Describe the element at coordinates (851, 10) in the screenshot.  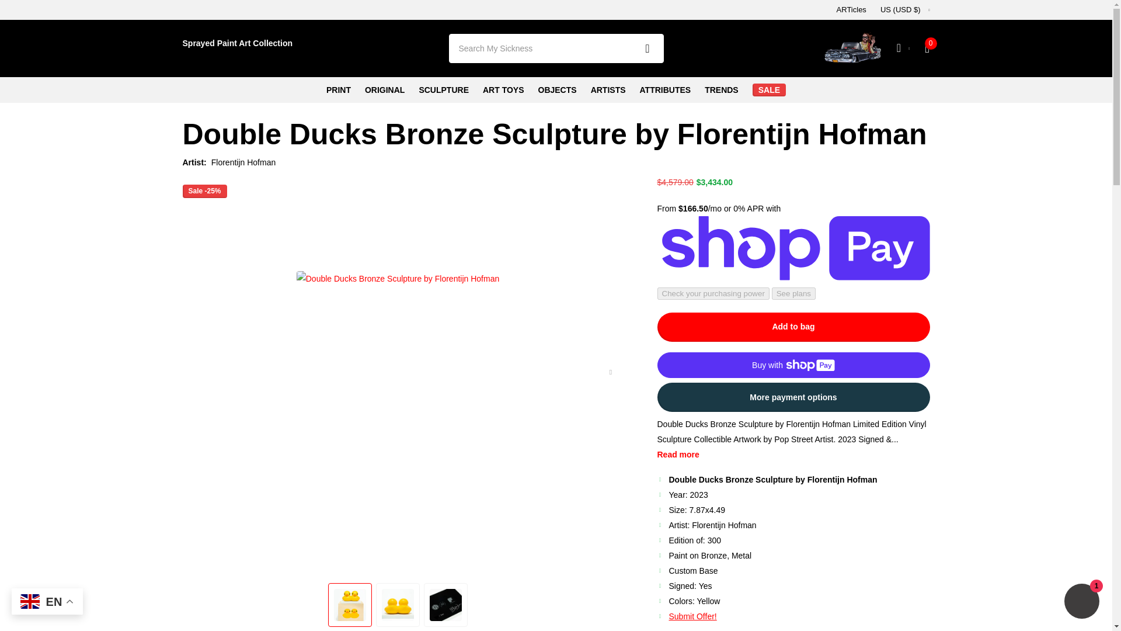
I see `ARTicles` at that location.